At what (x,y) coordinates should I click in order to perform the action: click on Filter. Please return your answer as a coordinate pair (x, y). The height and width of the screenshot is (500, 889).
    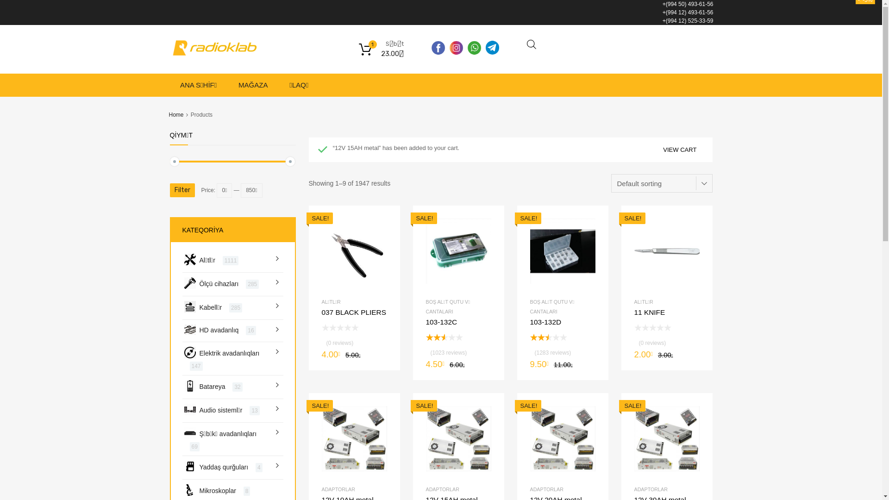
    Looking at the image, I should click on (182, 190).